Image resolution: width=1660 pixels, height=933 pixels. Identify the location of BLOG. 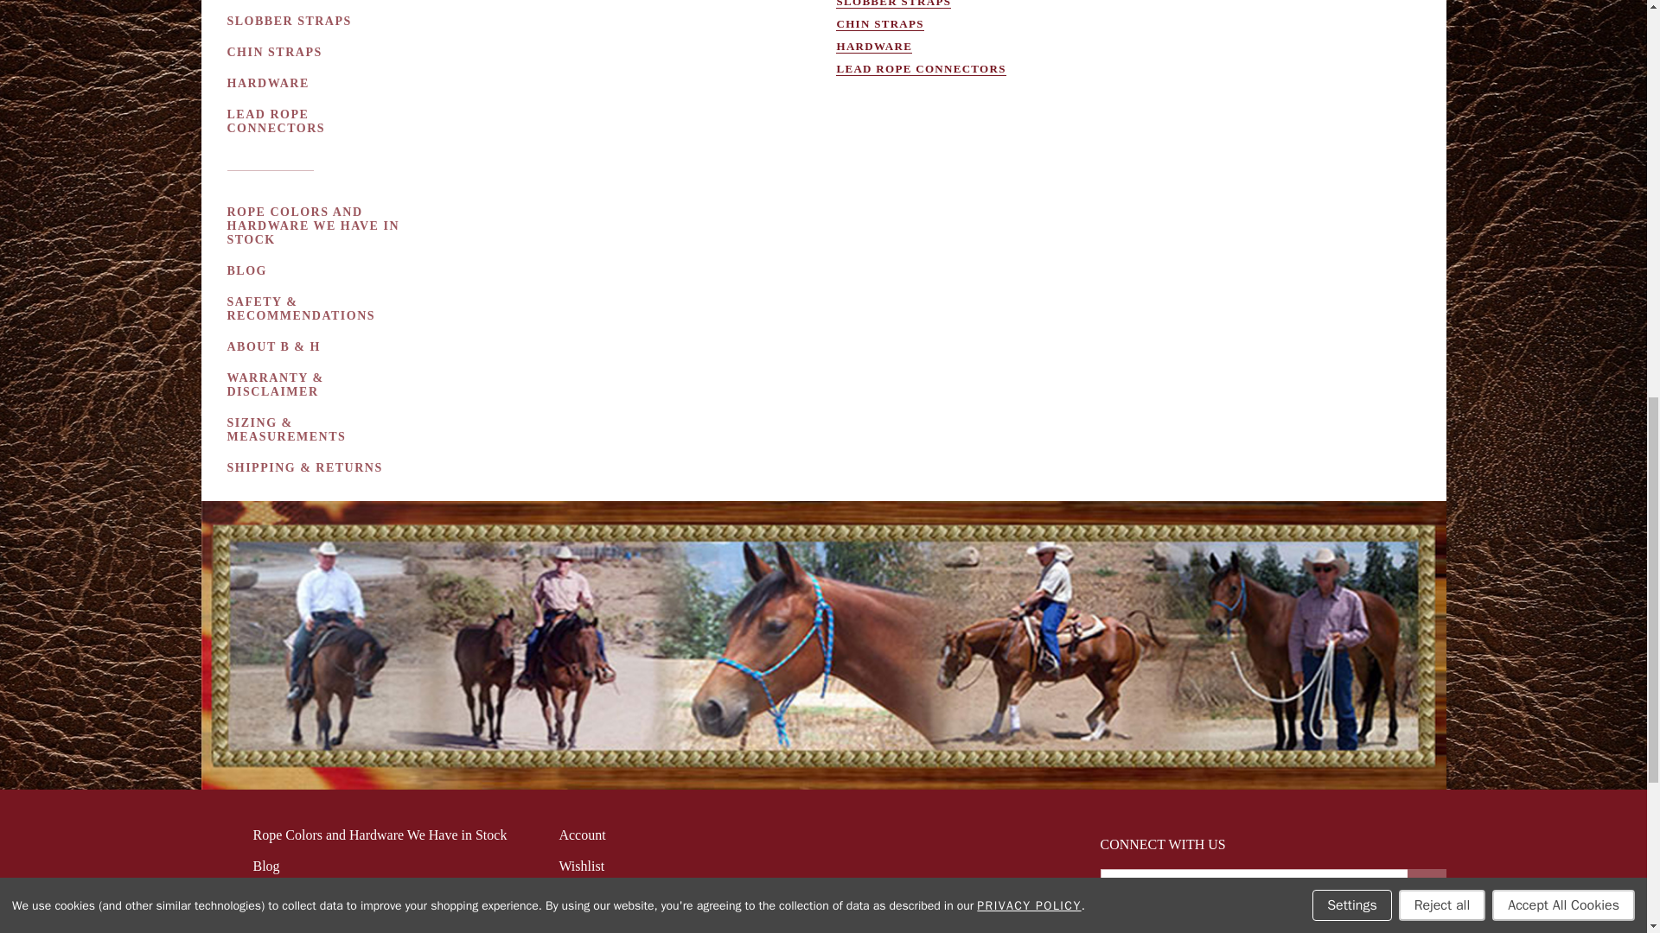
(247, 270).